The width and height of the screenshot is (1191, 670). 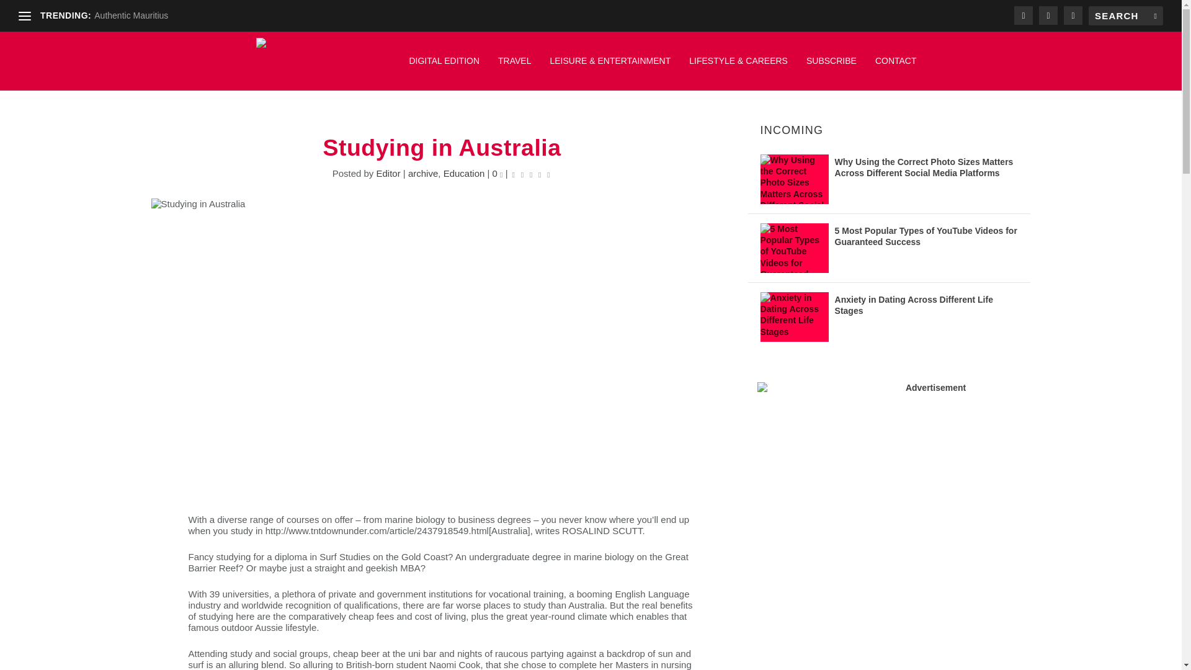 What do you see at coordinates (531, 174) in the screenshot?
I see `Rating: 0.00` at bounding box center [531, 174].